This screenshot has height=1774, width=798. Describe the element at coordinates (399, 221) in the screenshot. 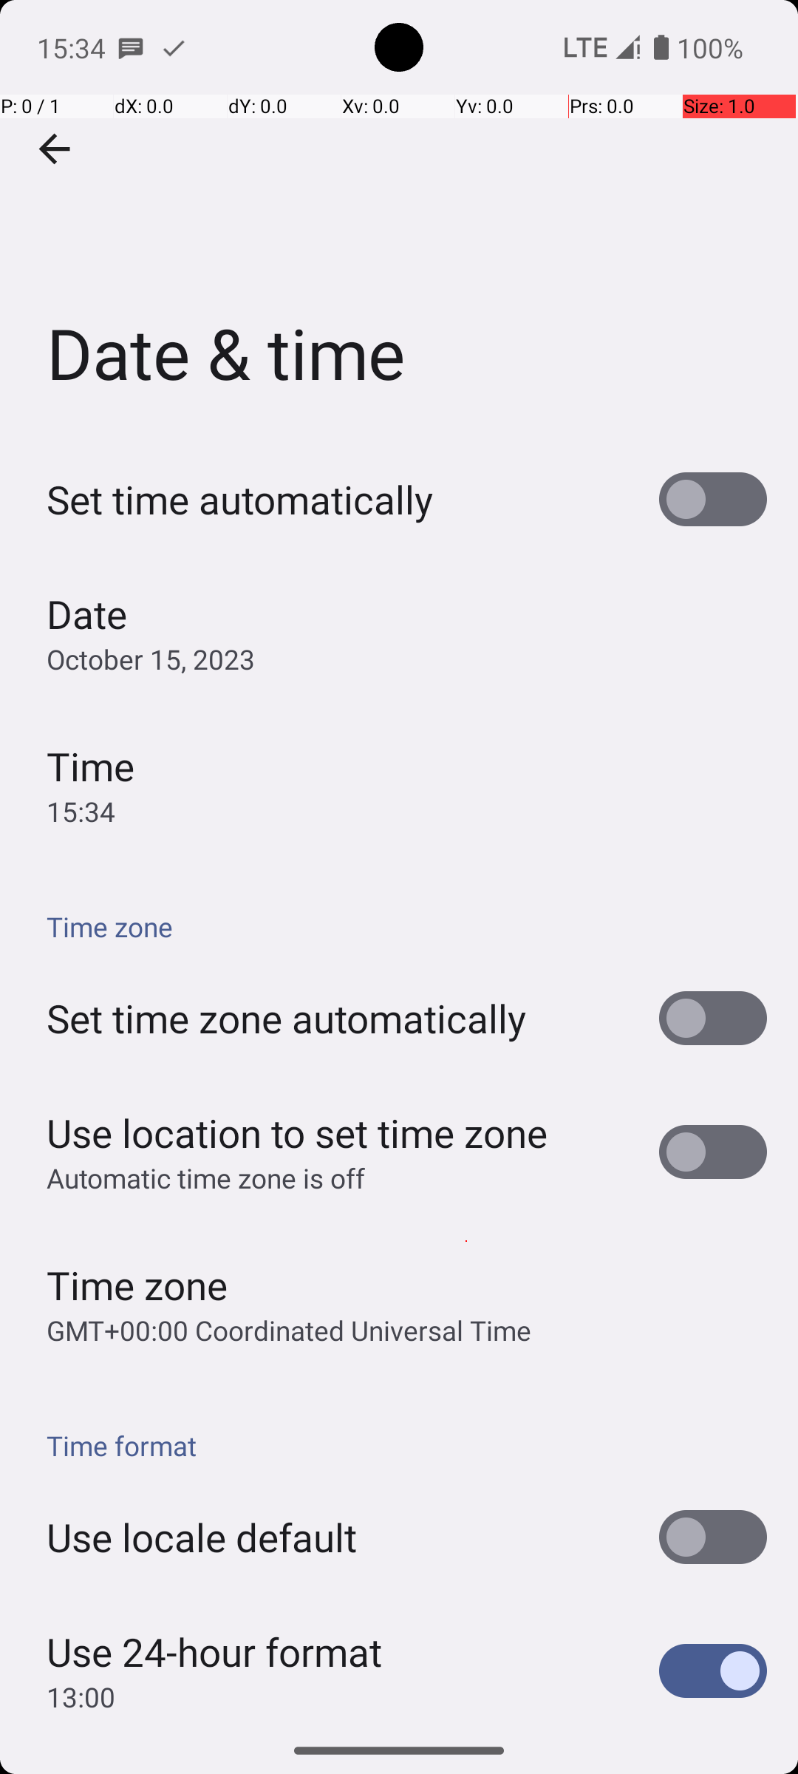

I see `Date & time` at that location.